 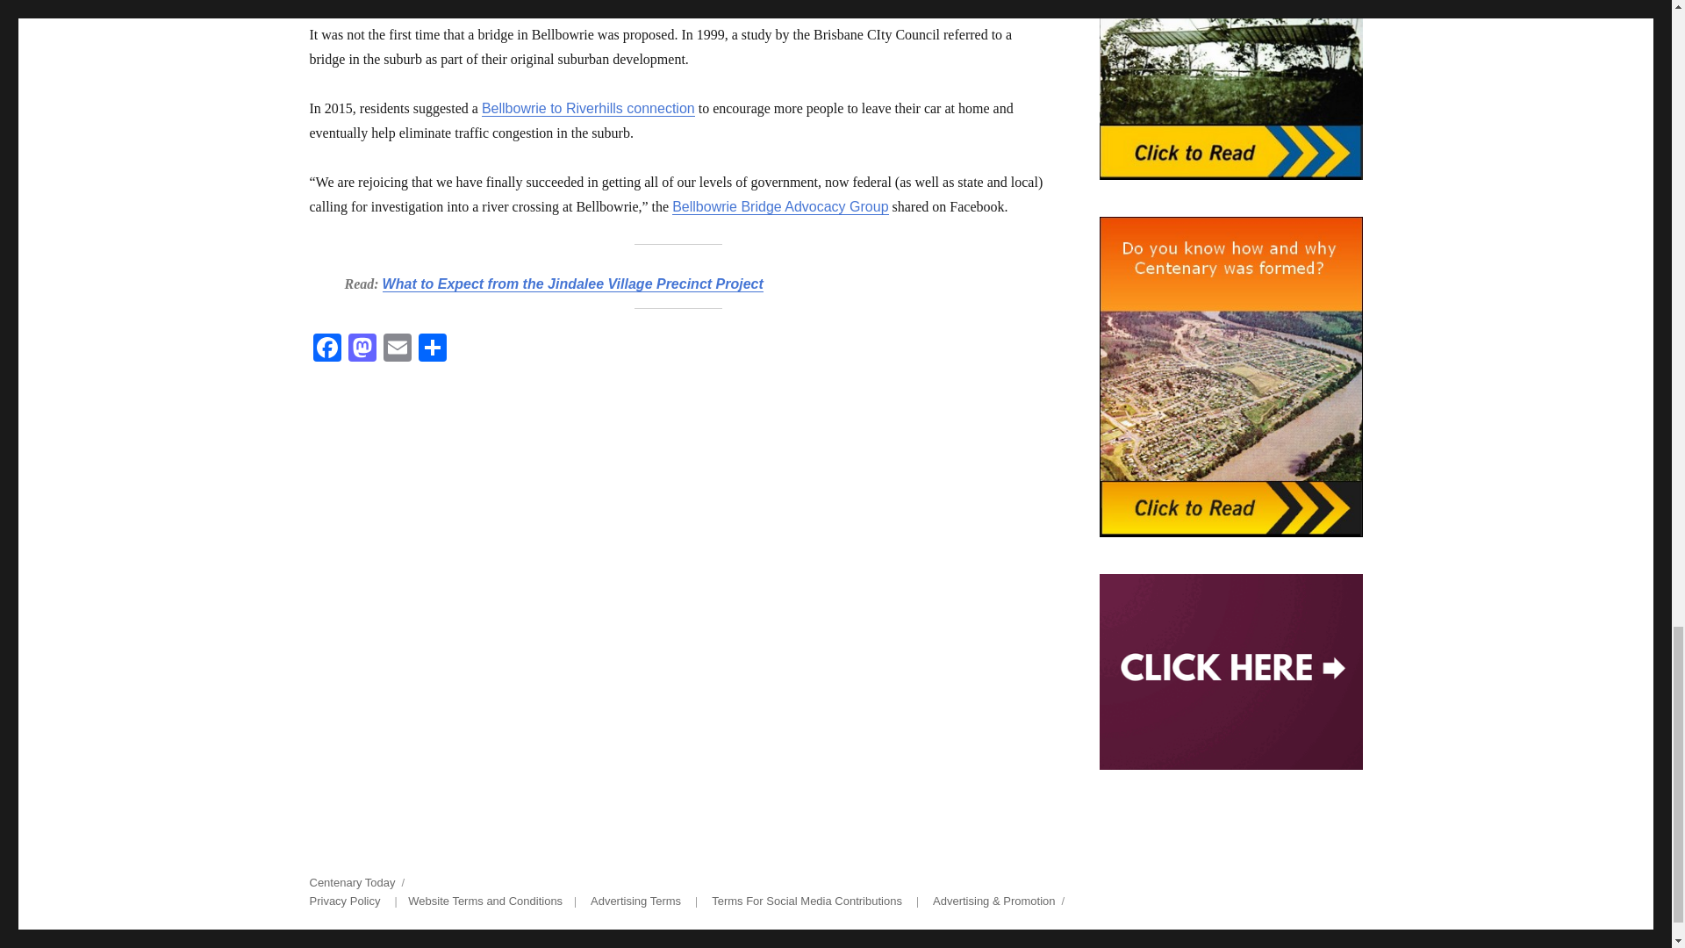 What do you see at coordinates (588, 107) in the screenshot?
I see `Bellbowrie to Riverhills connection` at bounding box center [588, 107].